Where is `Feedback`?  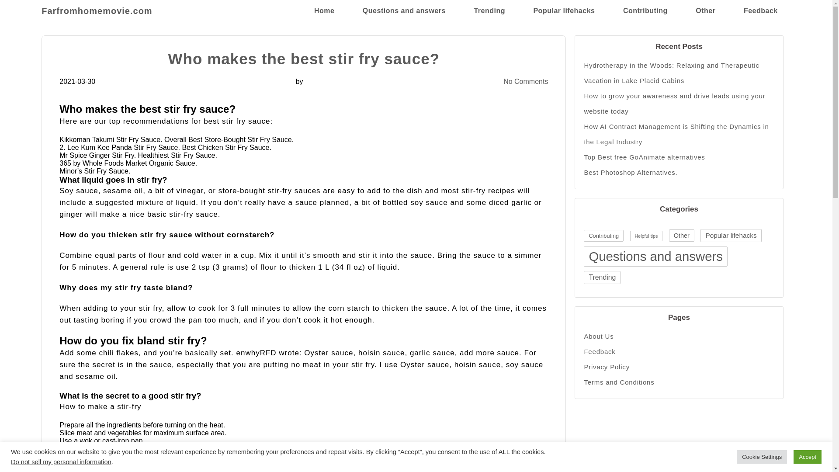 Feedback is located at coordinates (679, 351).